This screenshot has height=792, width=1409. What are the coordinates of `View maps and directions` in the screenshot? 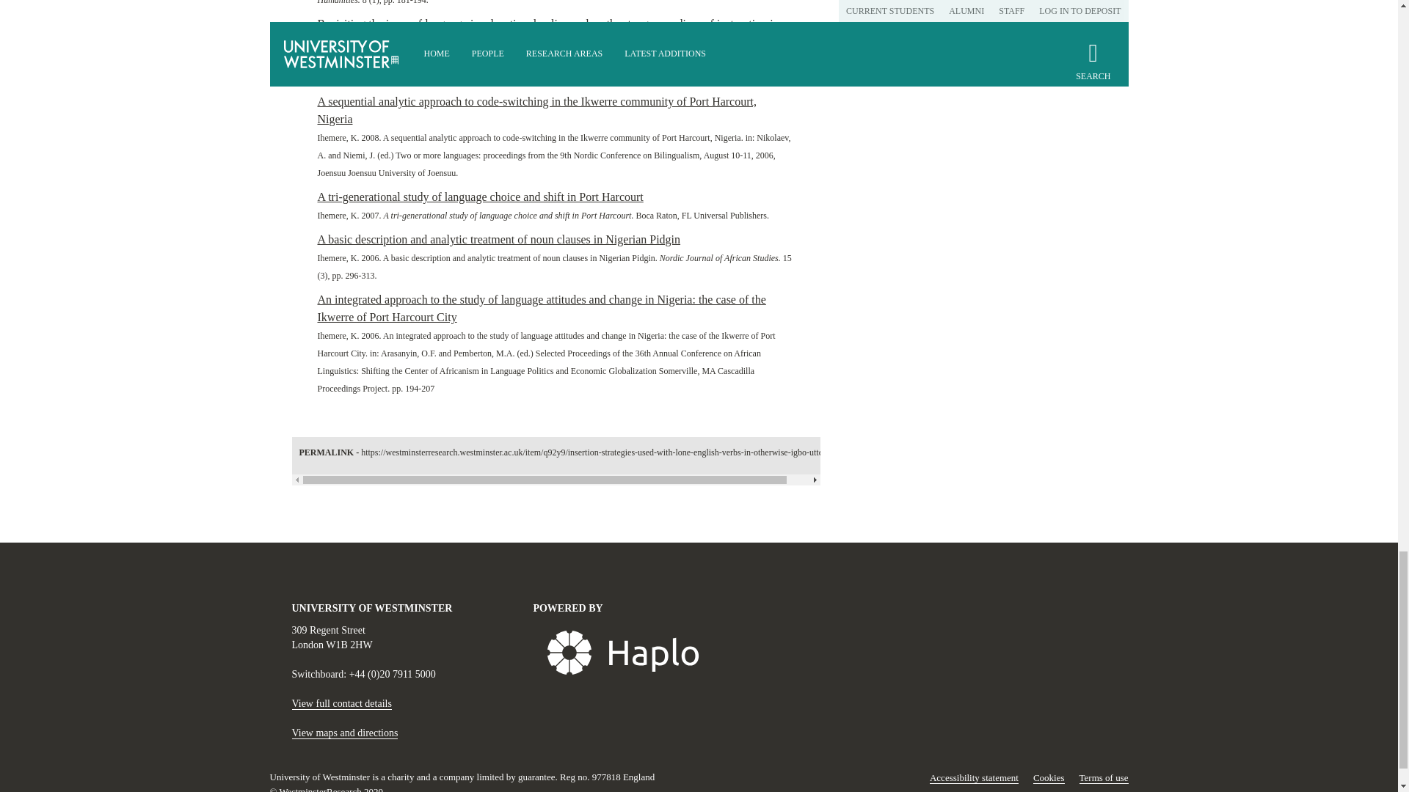 It's located at (345, 733).